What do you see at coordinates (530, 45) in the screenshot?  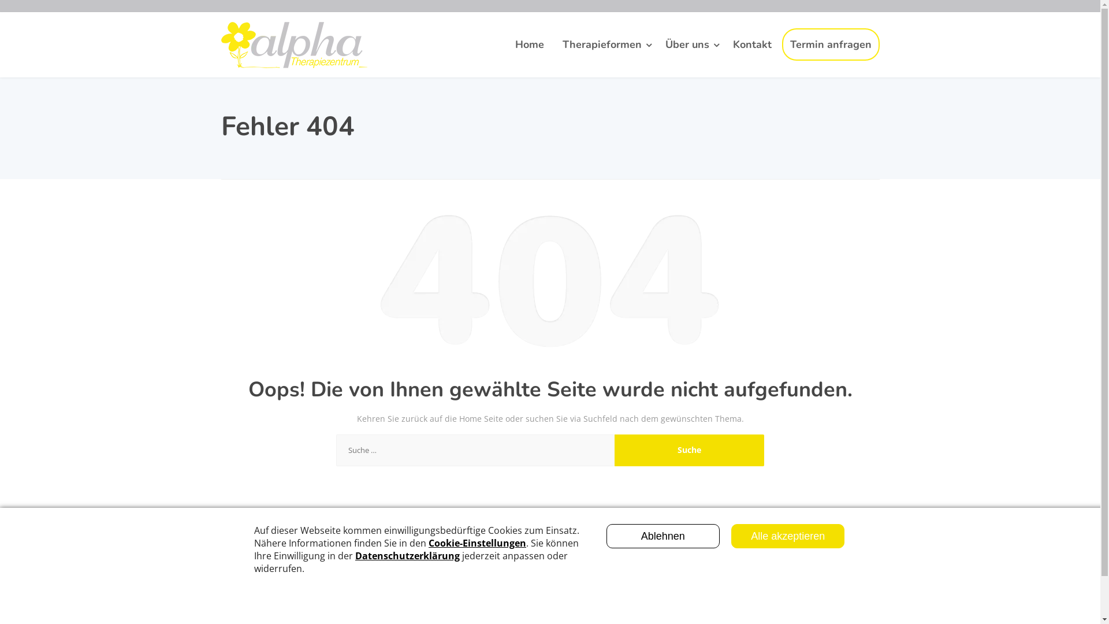 I see `Home` at bounding box center [530, 45].